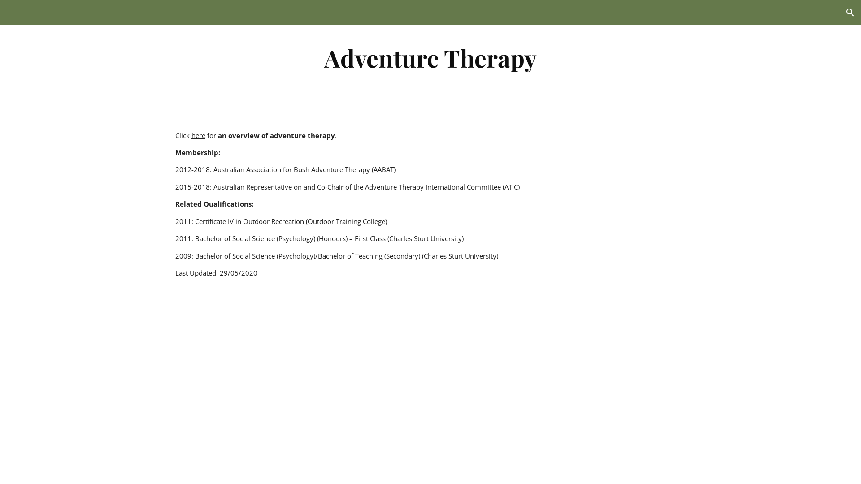 Image resolution: width=861 pixels, height=484 pixels. What do you see at coordinates (346, 221) in the screenshot?
I see `Outdoor Training College` at bounding box center [346, 221].